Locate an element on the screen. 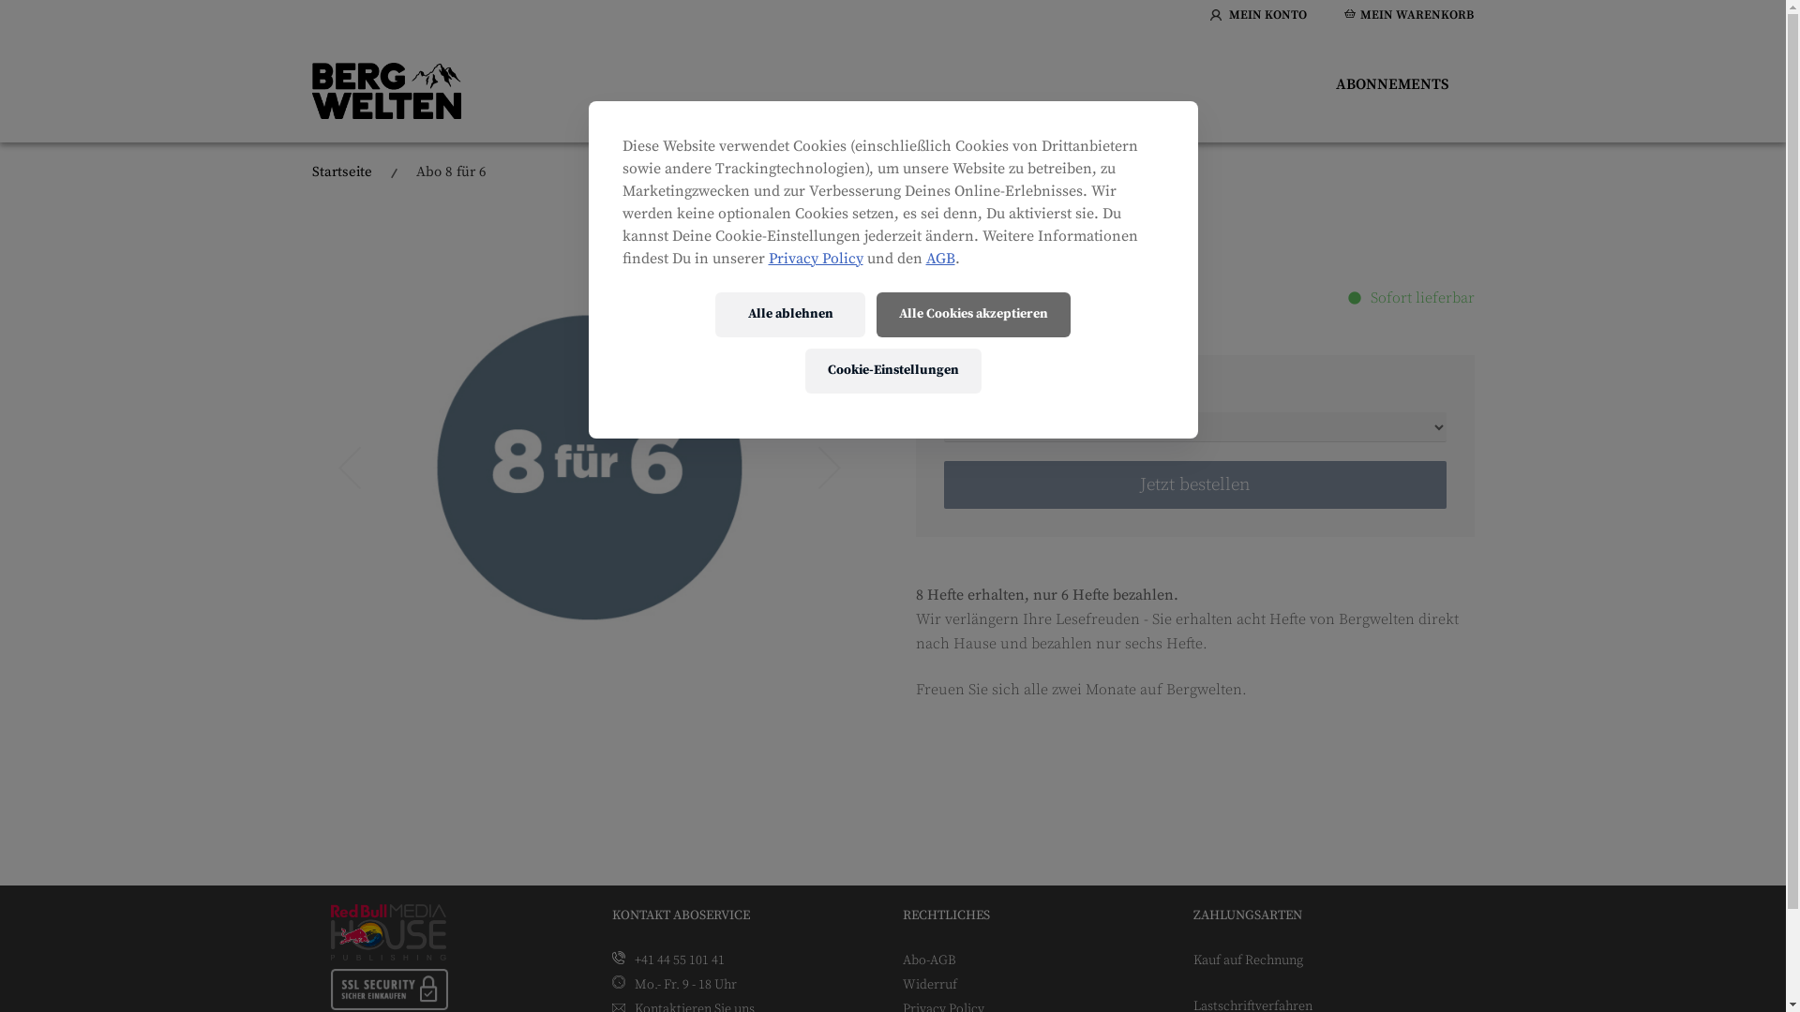 The image size is (1800, 1012). home is located at coordinates (388, 956).